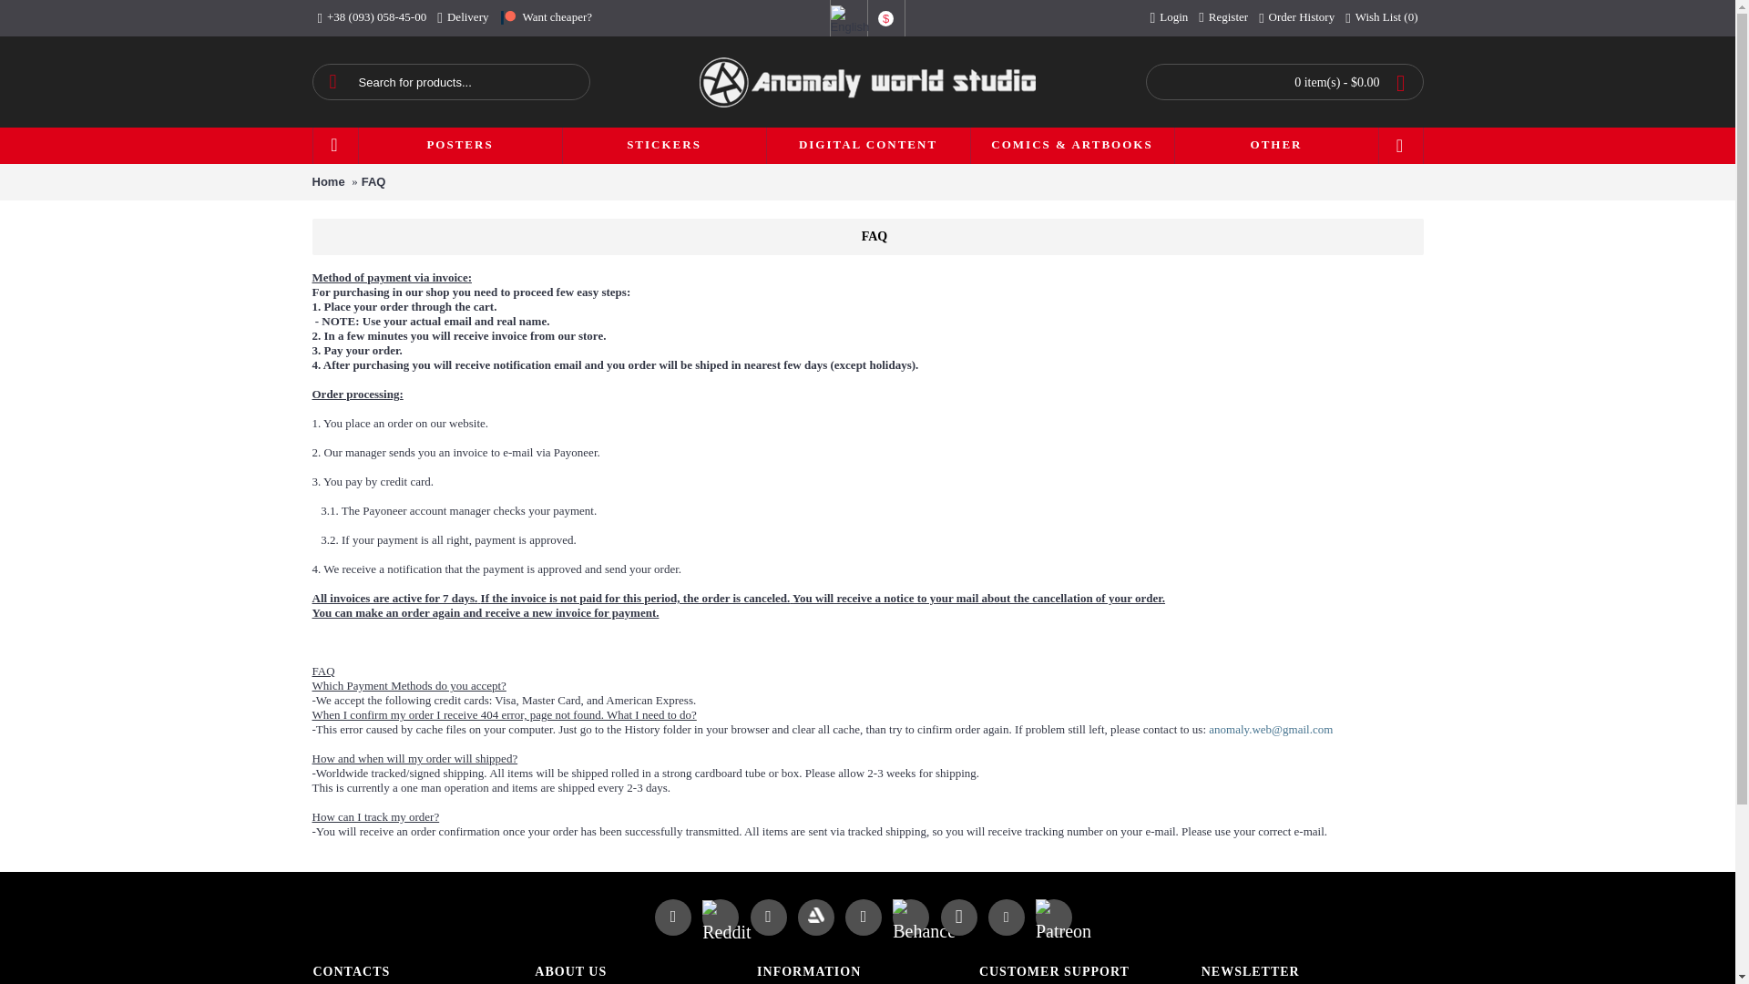 Image resolution: width=1749 pixels, height=984 pixels. I want to click on Delivery, so click(463, 18).